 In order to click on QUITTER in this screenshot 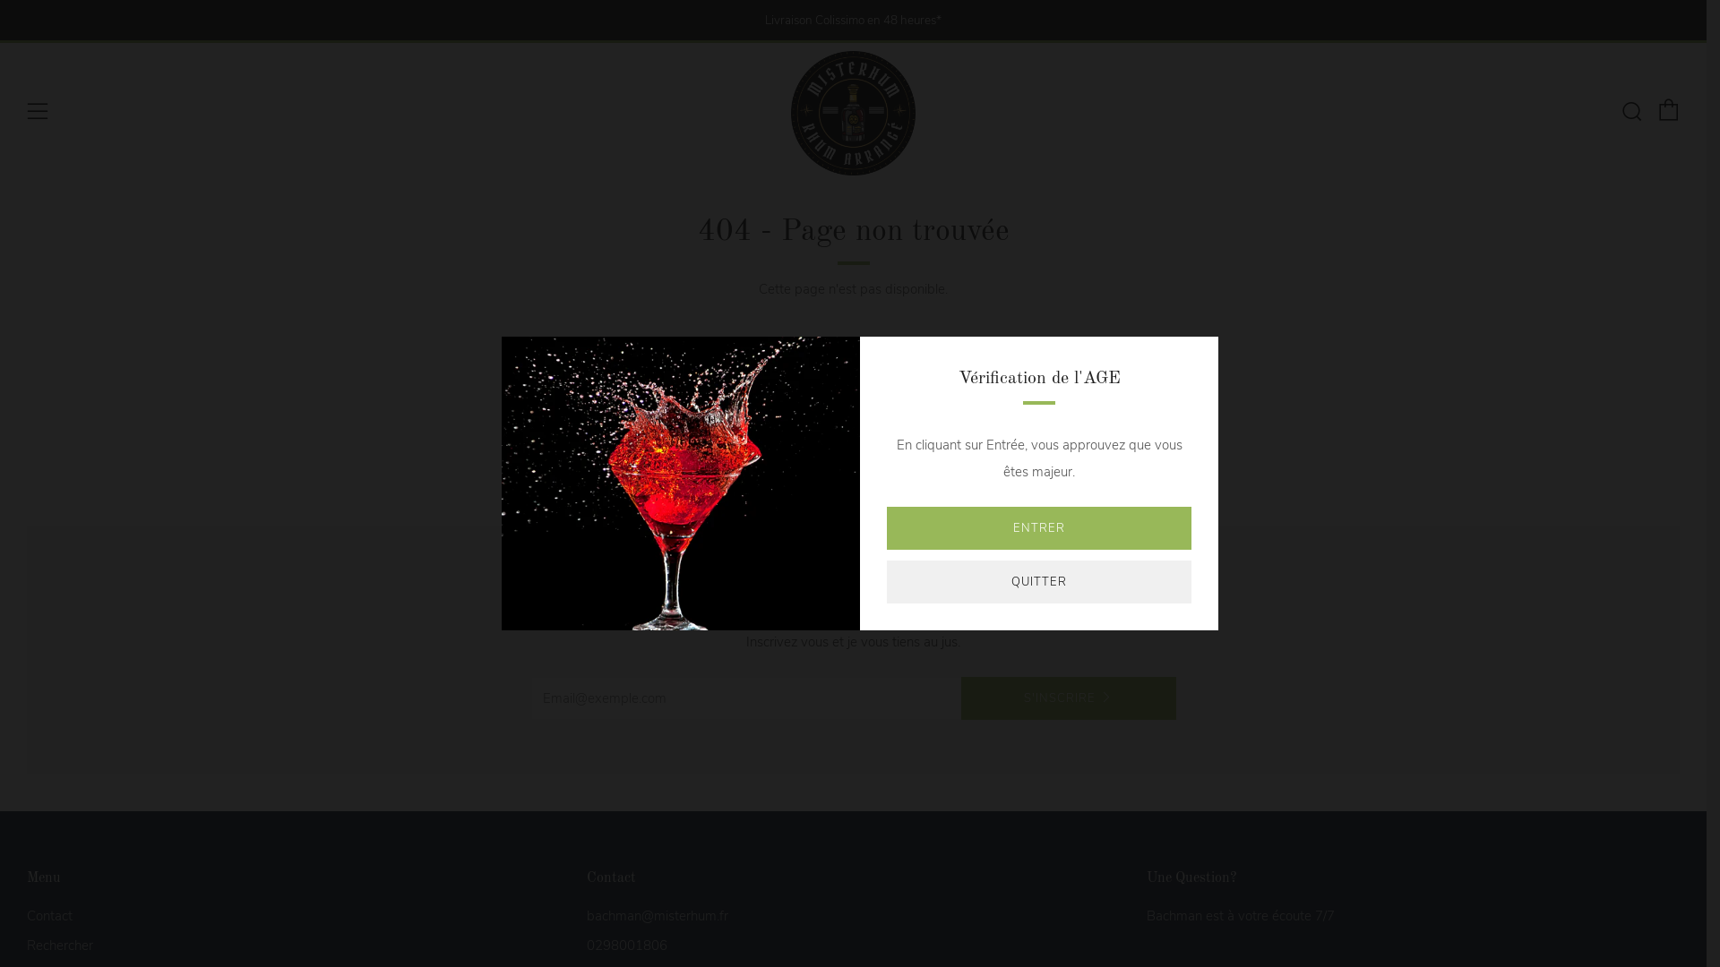, I will do `click(1039, 582)`.